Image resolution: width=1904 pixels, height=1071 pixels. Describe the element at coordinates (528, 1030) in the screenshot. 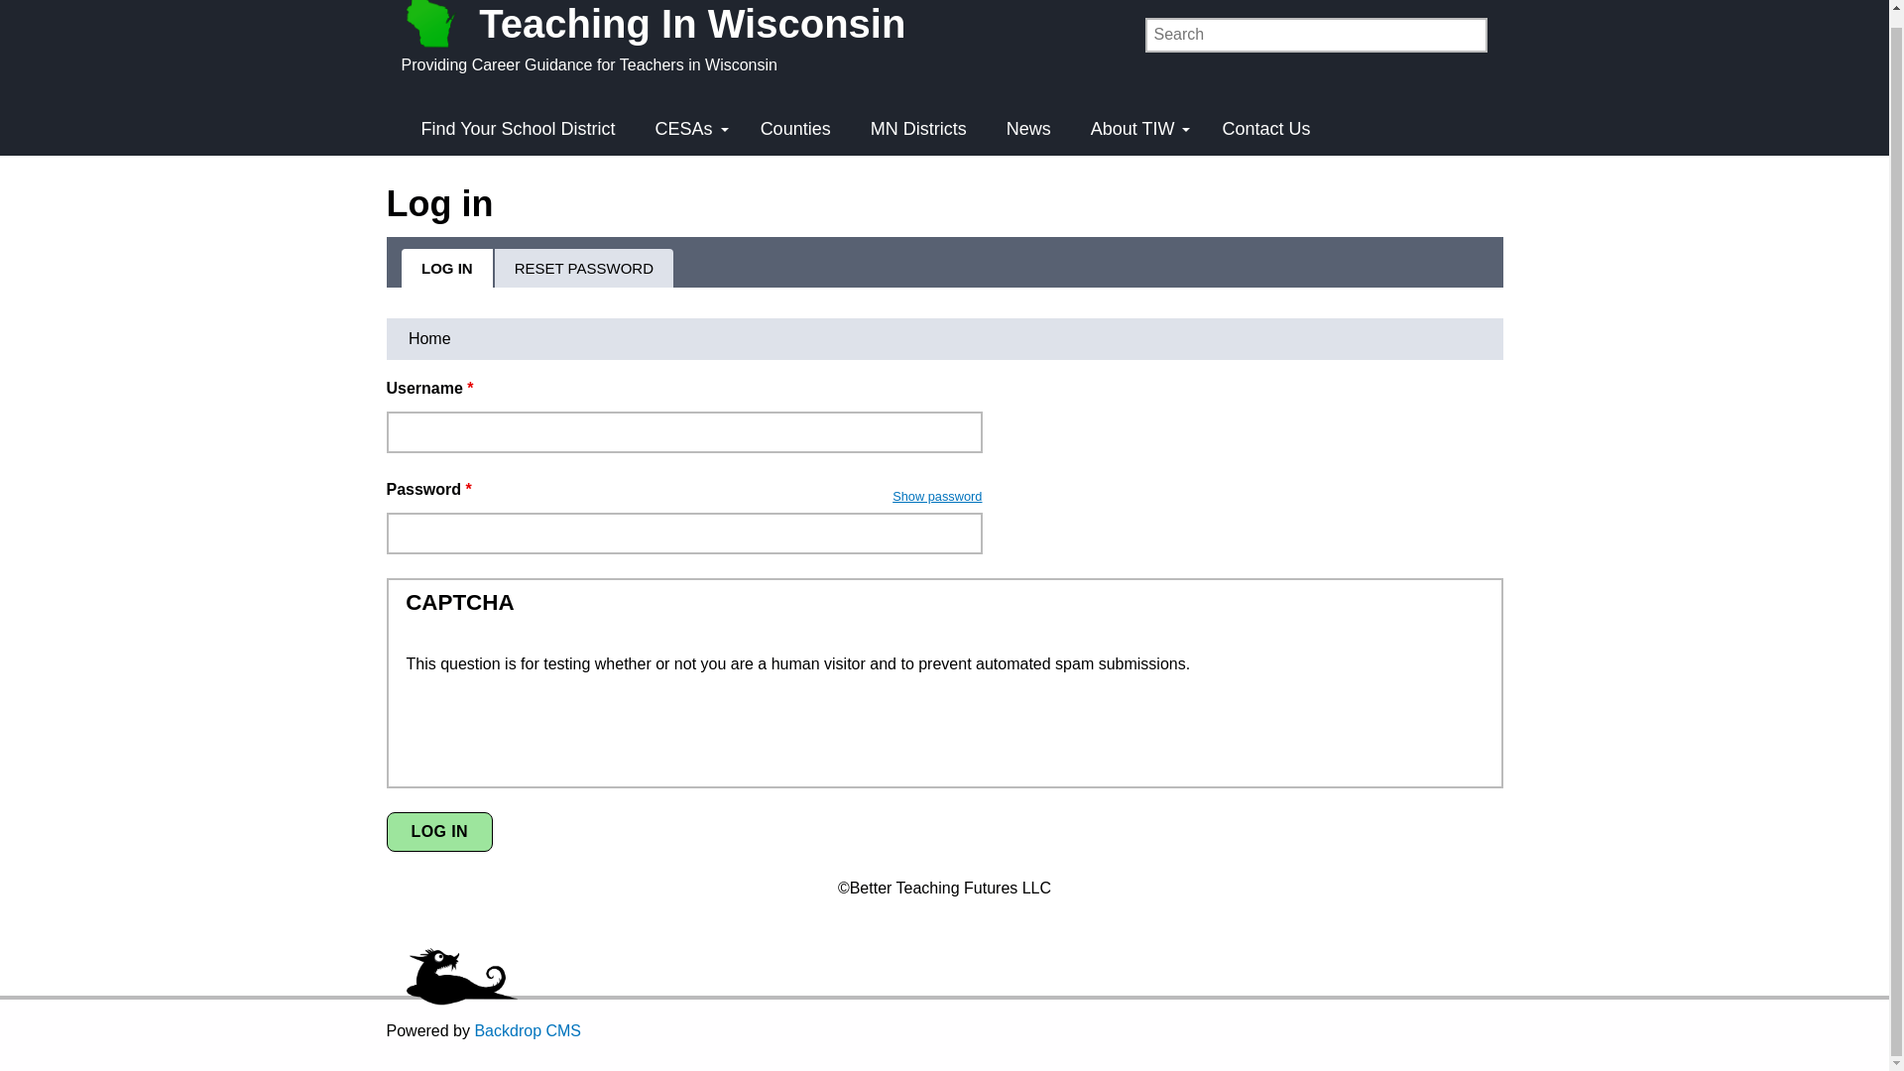

I see `Backdrop CMS` at that location.